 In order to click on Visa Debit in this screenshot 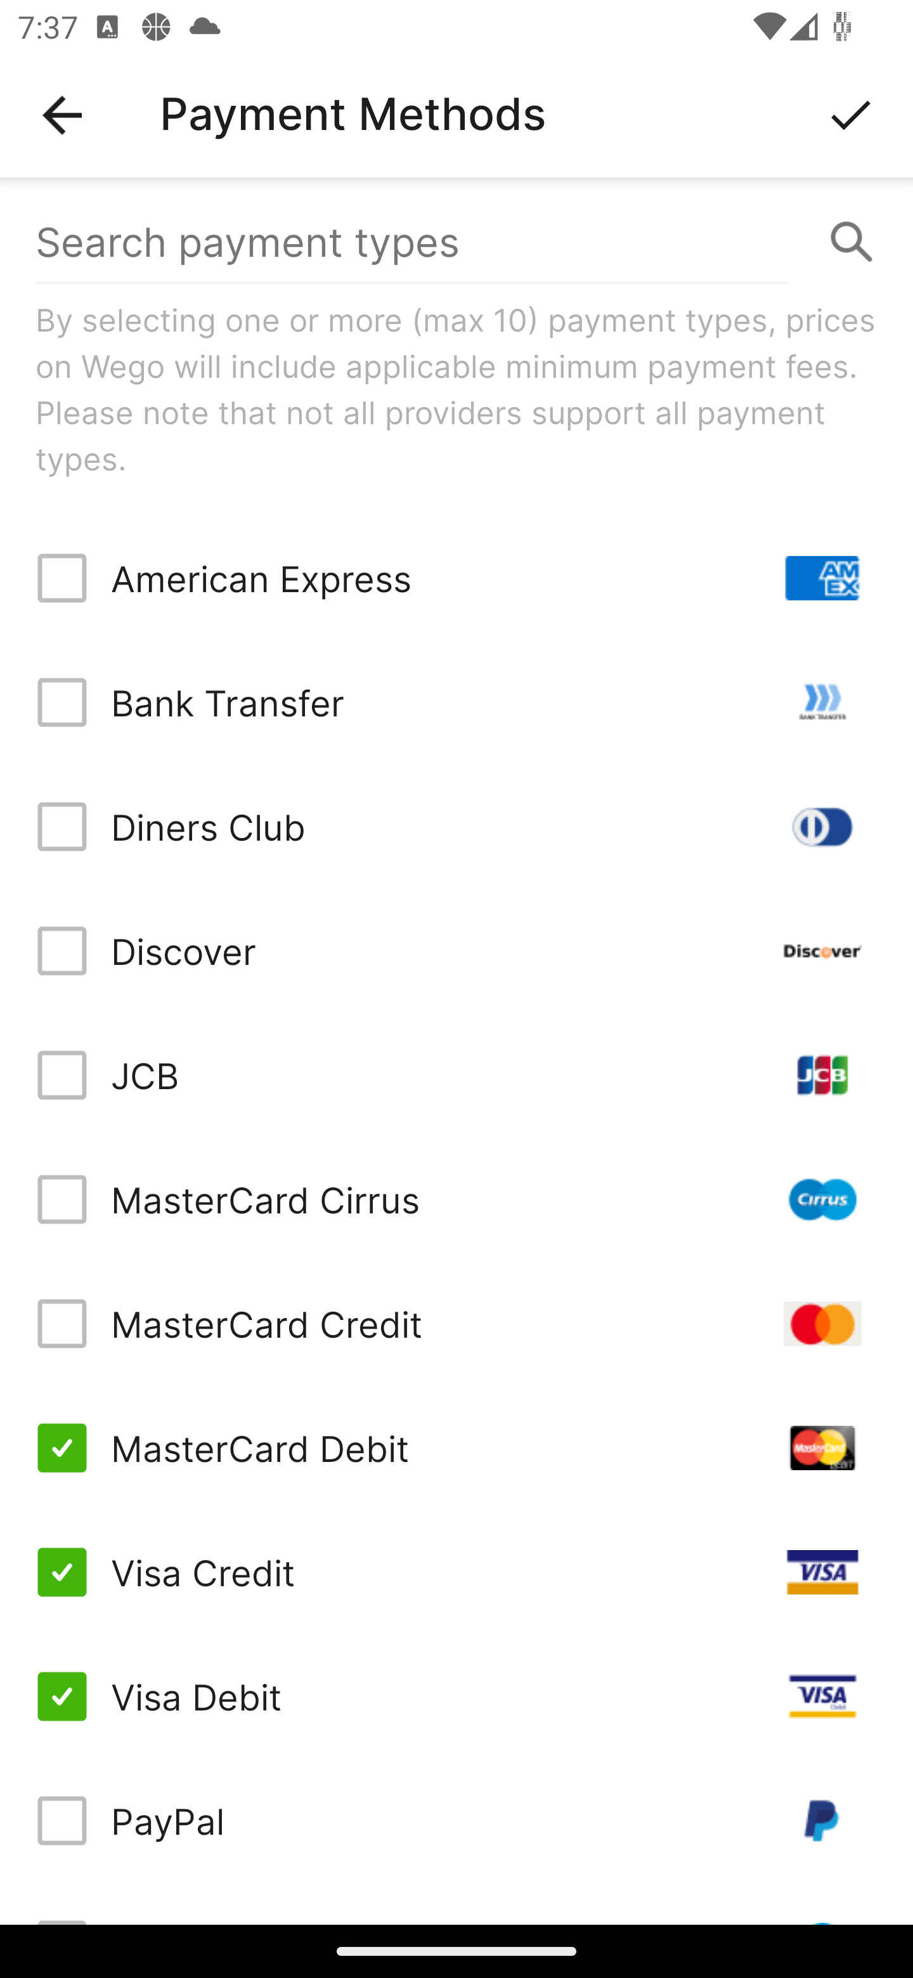, I will do `click(456, 1696)`.